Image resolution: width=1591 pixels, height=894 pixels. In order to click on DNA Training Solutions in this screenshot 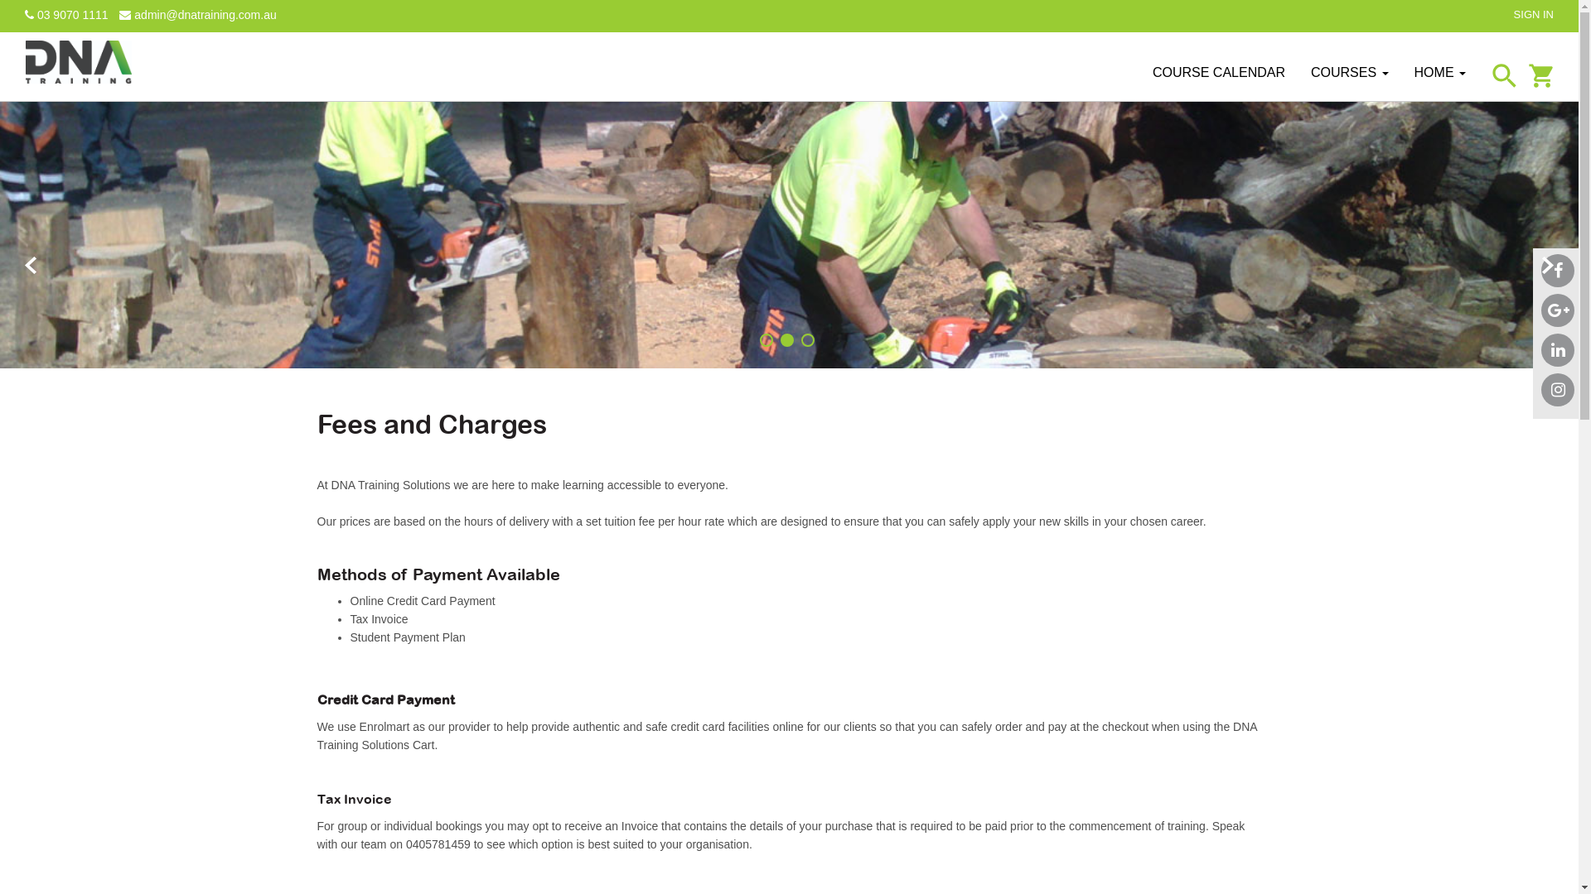, I will do `click(79, 61)`.